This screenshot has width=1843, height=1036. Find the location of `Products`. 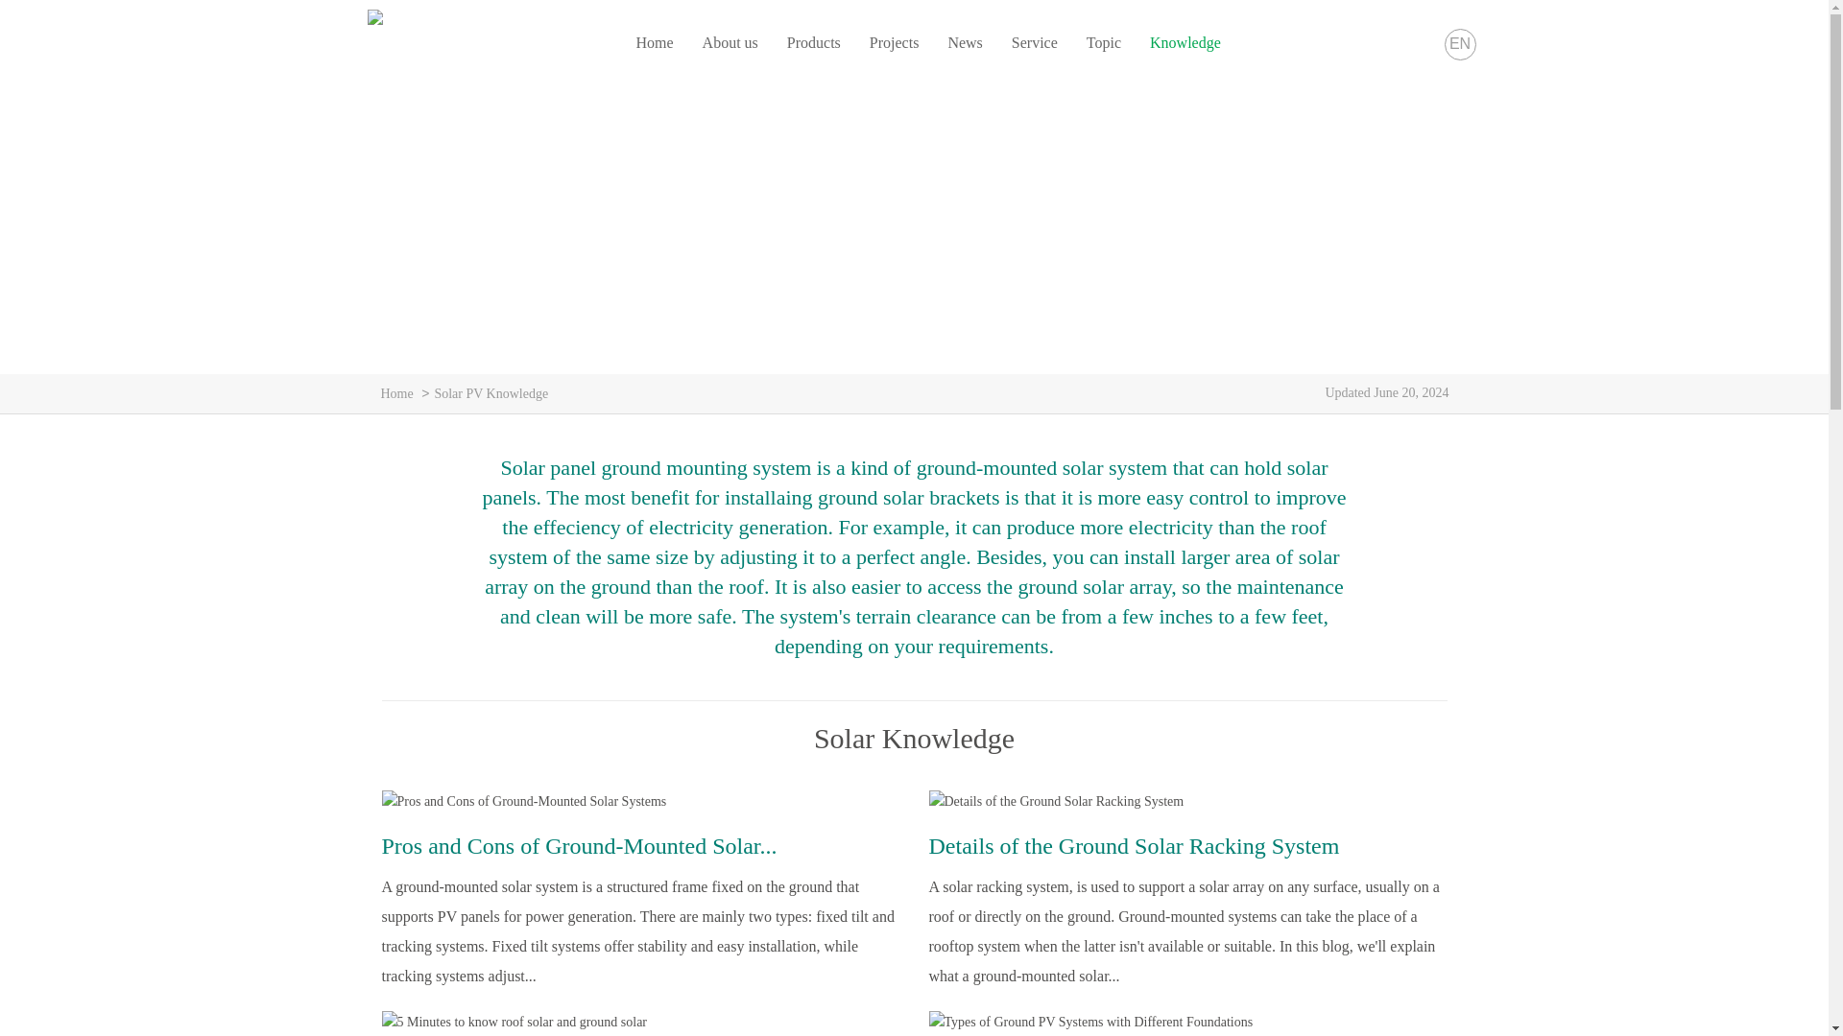

Products is located at coordinates (814, 42).